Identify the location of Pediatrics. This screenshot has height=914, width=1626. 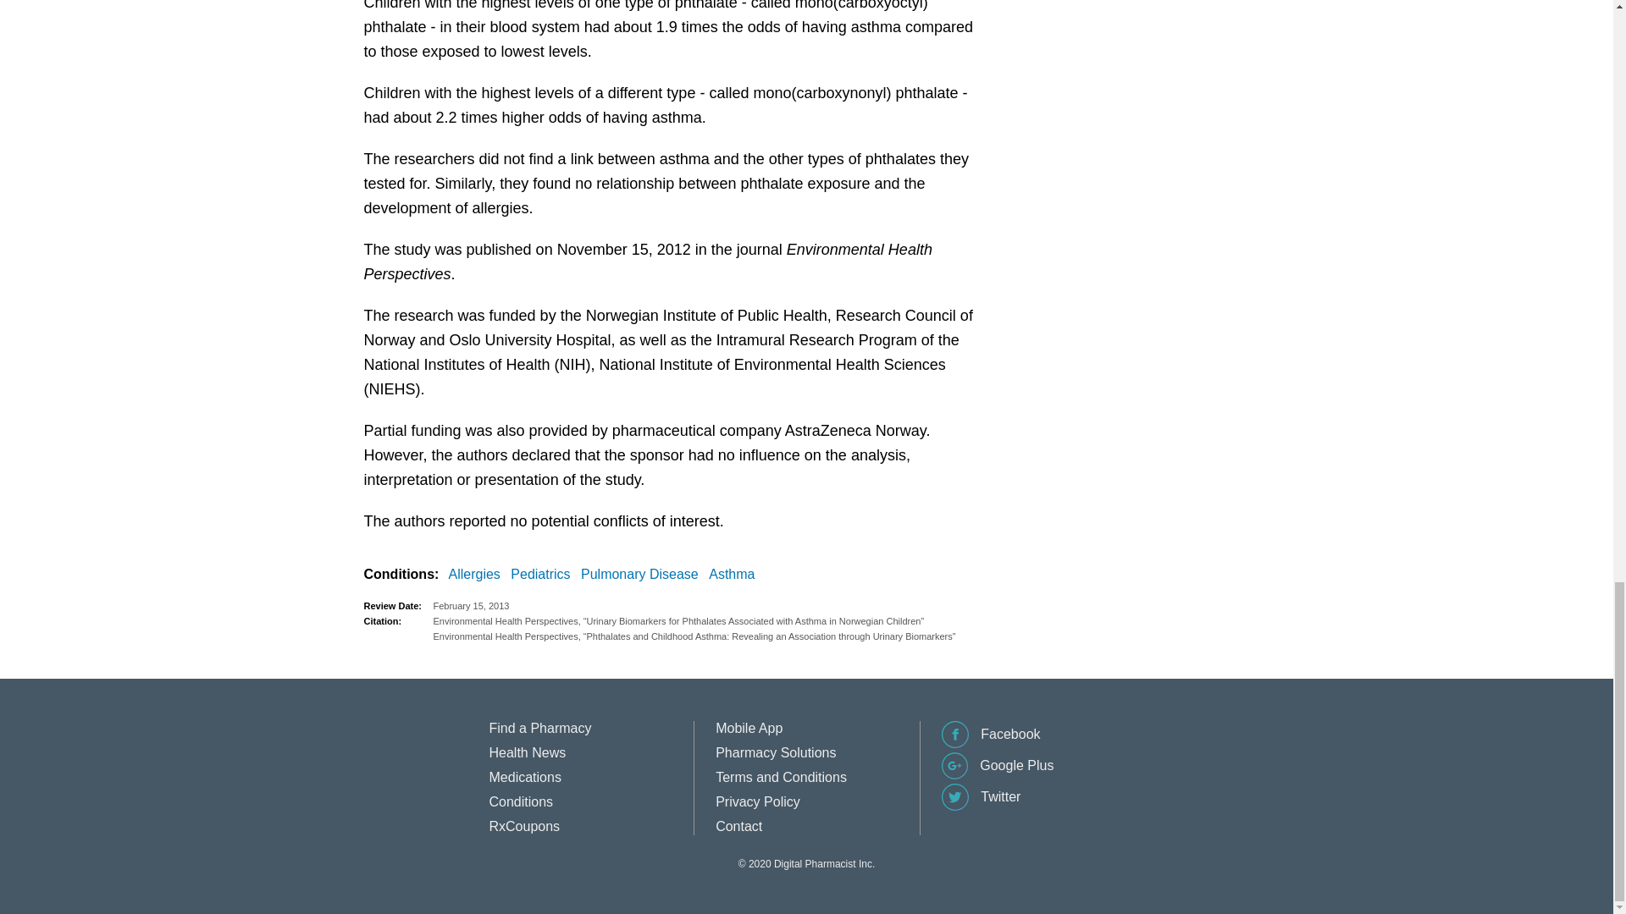
(544, 575).